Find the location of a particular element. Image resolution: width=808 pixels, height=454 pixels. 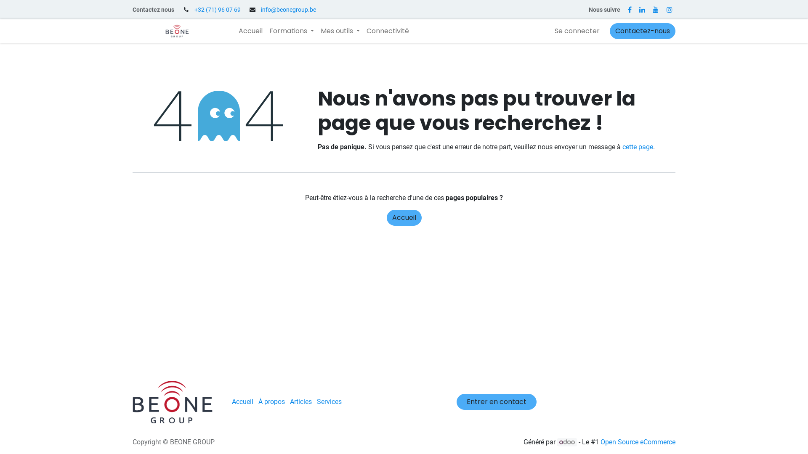

Accueil is located at coordinates (404, 218).